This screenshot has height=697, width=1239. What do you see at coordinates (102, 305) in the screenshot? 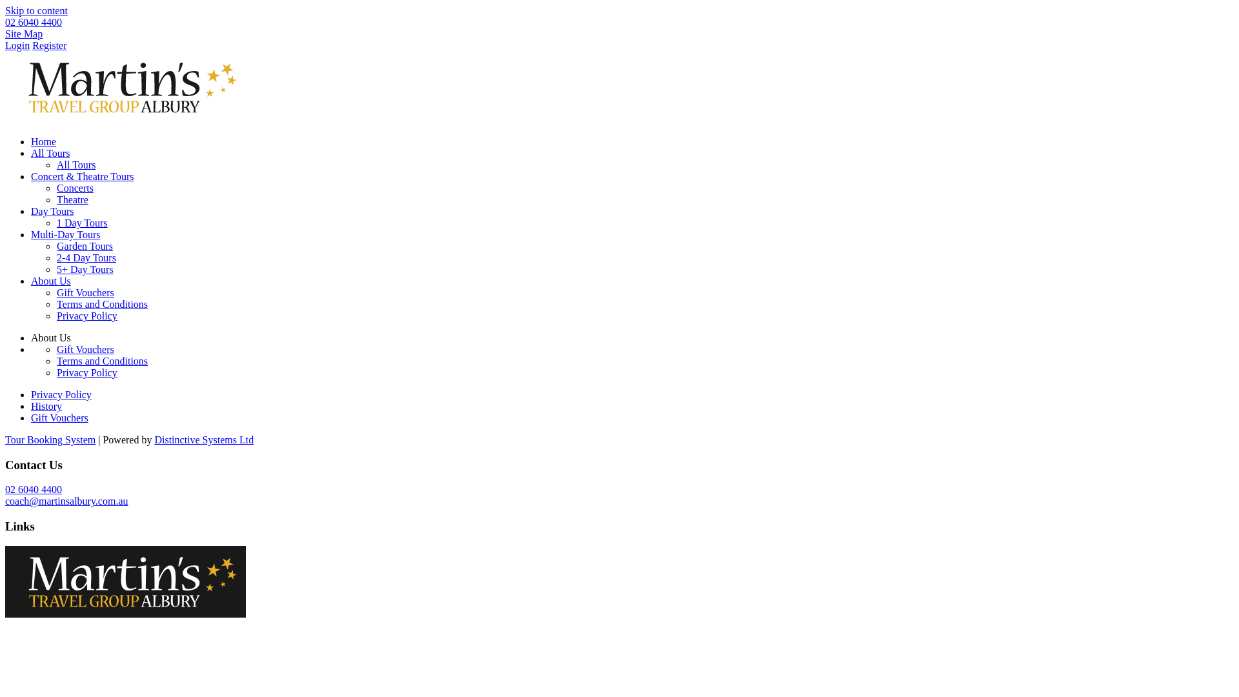
I see `Terms and Conditions` at bounding box center [102, 305].